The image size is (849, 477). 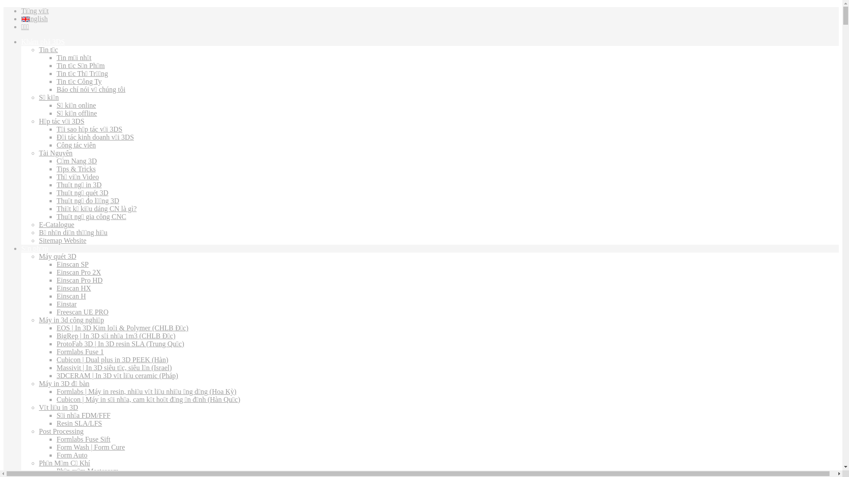 I want to click on Einscan H, so click(x=71, y=296).